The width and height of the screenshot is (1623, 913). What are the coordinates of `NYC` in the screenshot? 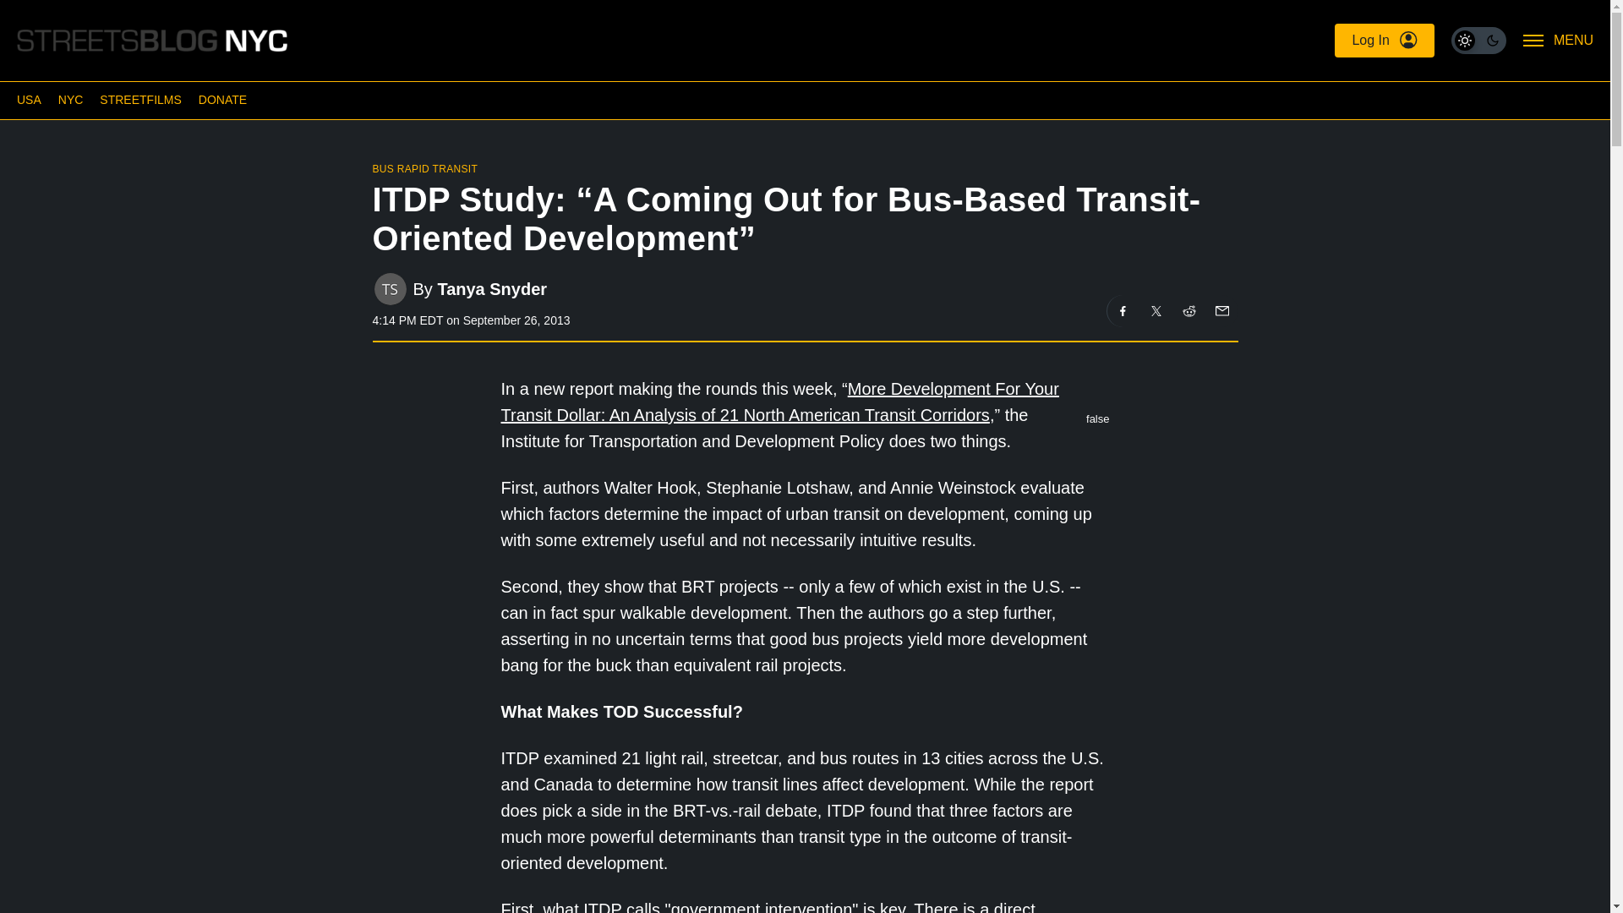 It's located at (71, 100).